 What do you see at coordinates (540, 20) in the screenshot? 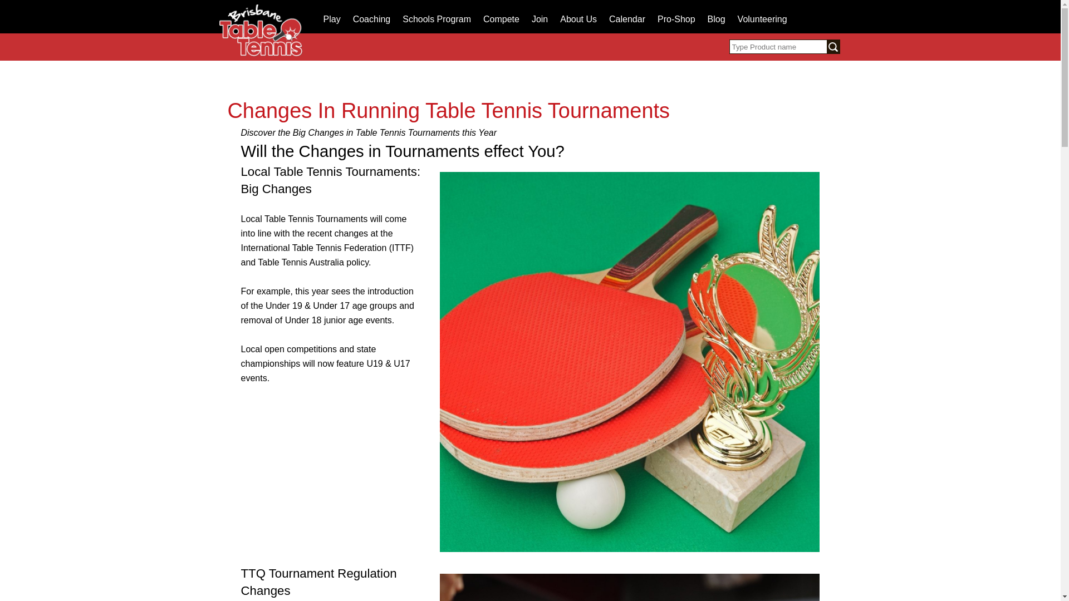
I see `Join` at bounding box center [540, 20].